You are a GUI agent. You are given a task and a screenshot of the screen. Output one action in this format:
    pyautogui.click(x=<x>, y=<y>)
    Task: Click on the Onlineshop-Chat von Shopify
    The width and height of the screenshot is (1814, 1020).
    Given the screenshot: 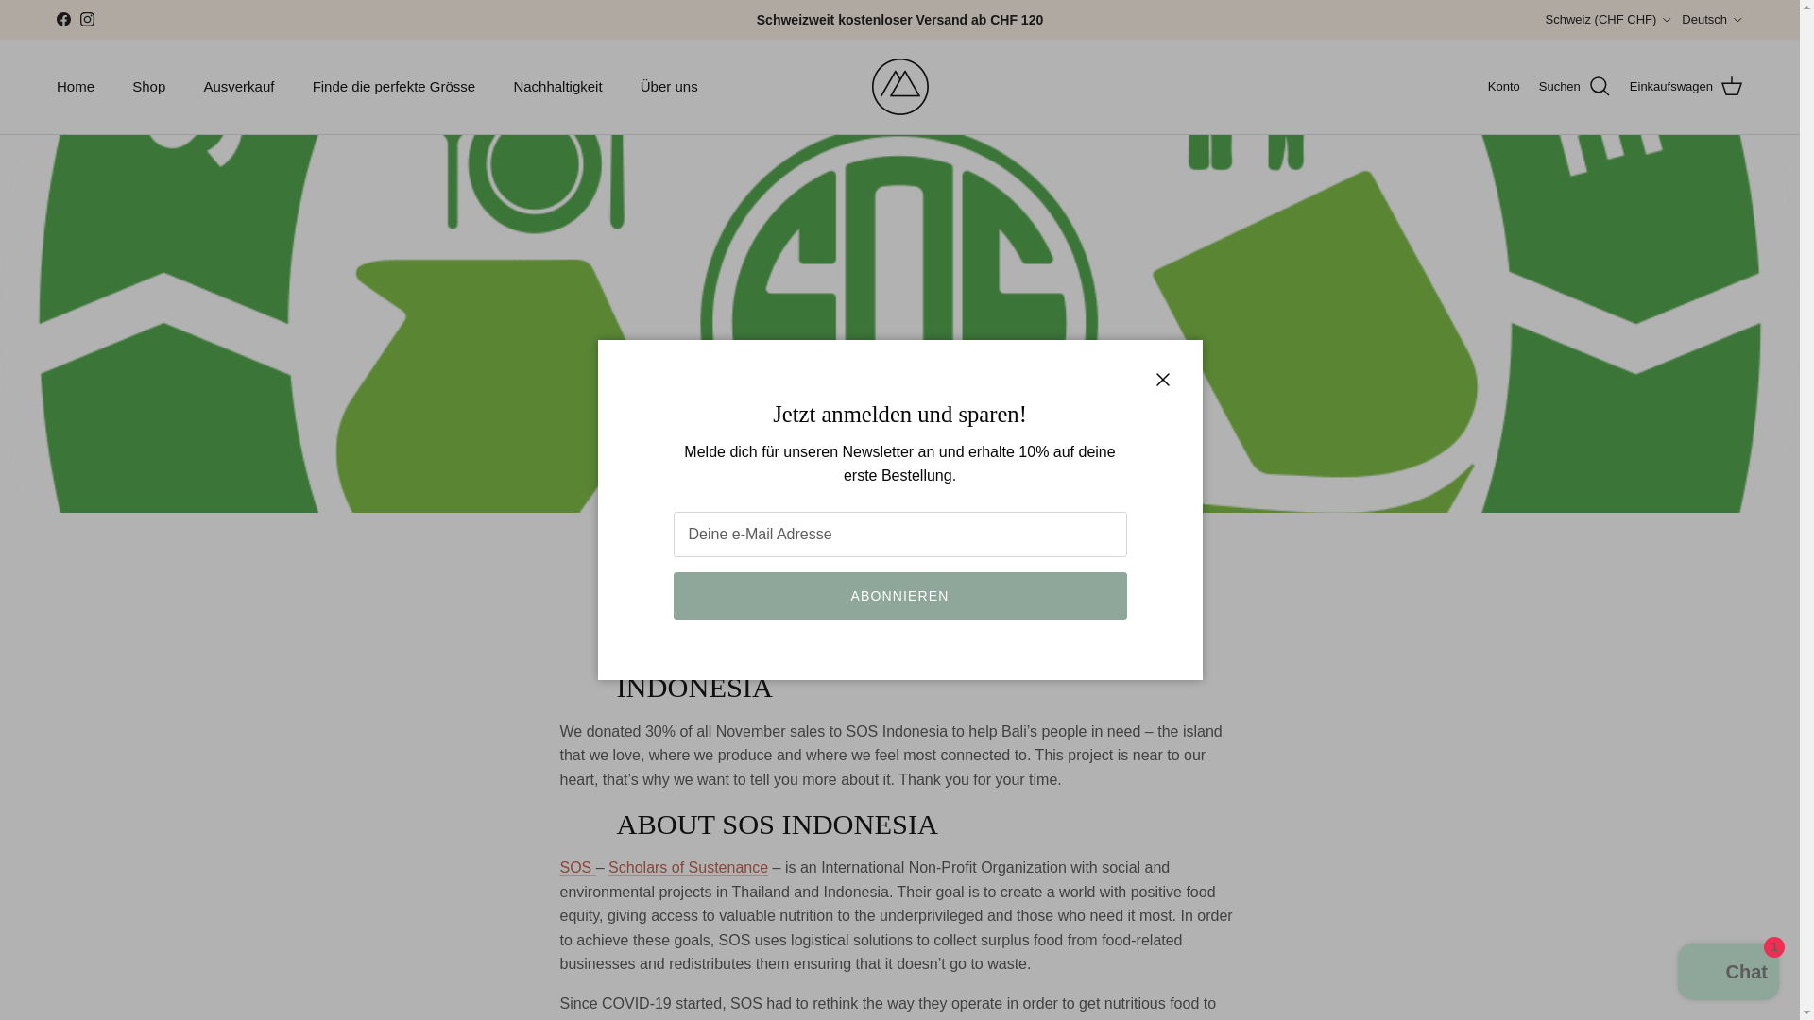 What is the action you would take?
    pyautogui.click(x=1729, y=974)
    